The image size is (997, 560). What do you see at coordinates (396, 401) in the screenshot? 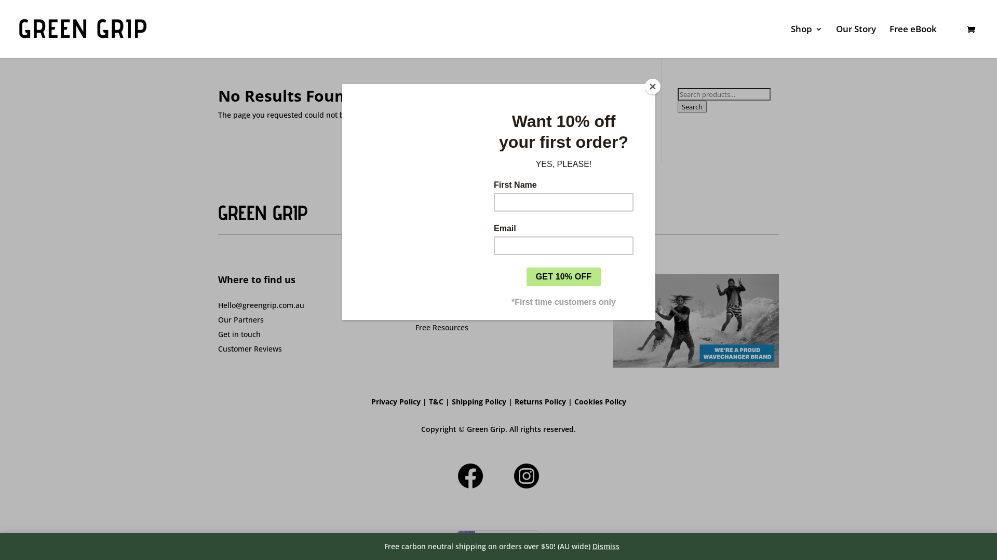
I see `Privacy Policy` at bounding box center [396, 401].